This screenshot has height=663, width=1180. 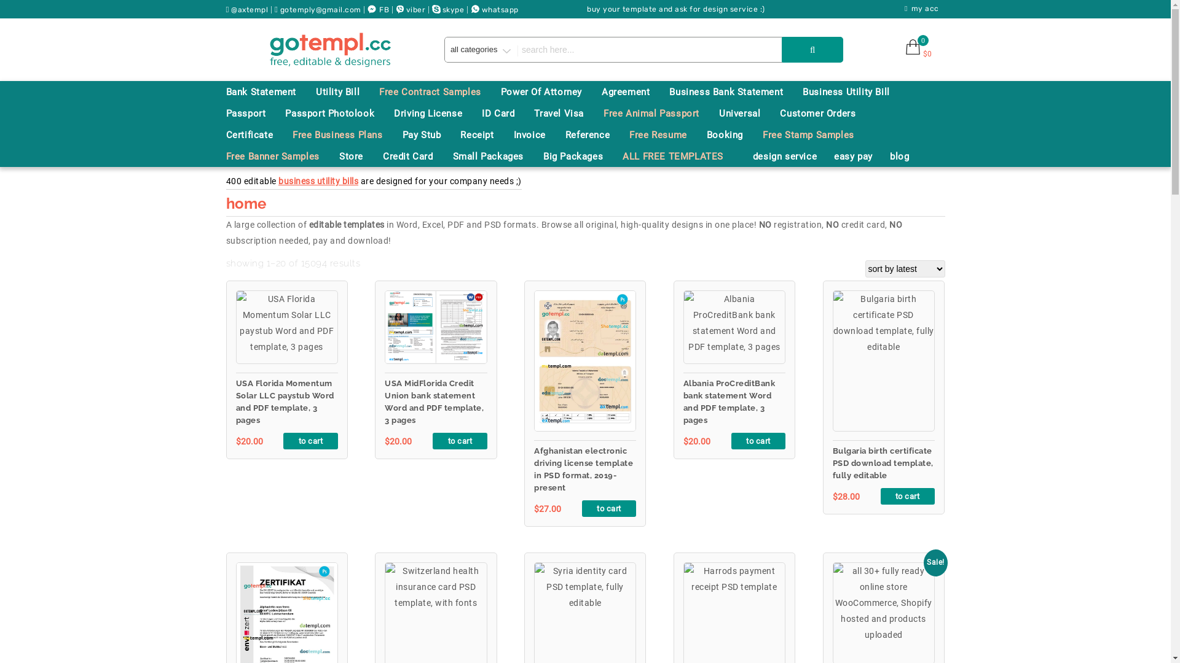 I want to click on to cart, so click(x=310, y=441).